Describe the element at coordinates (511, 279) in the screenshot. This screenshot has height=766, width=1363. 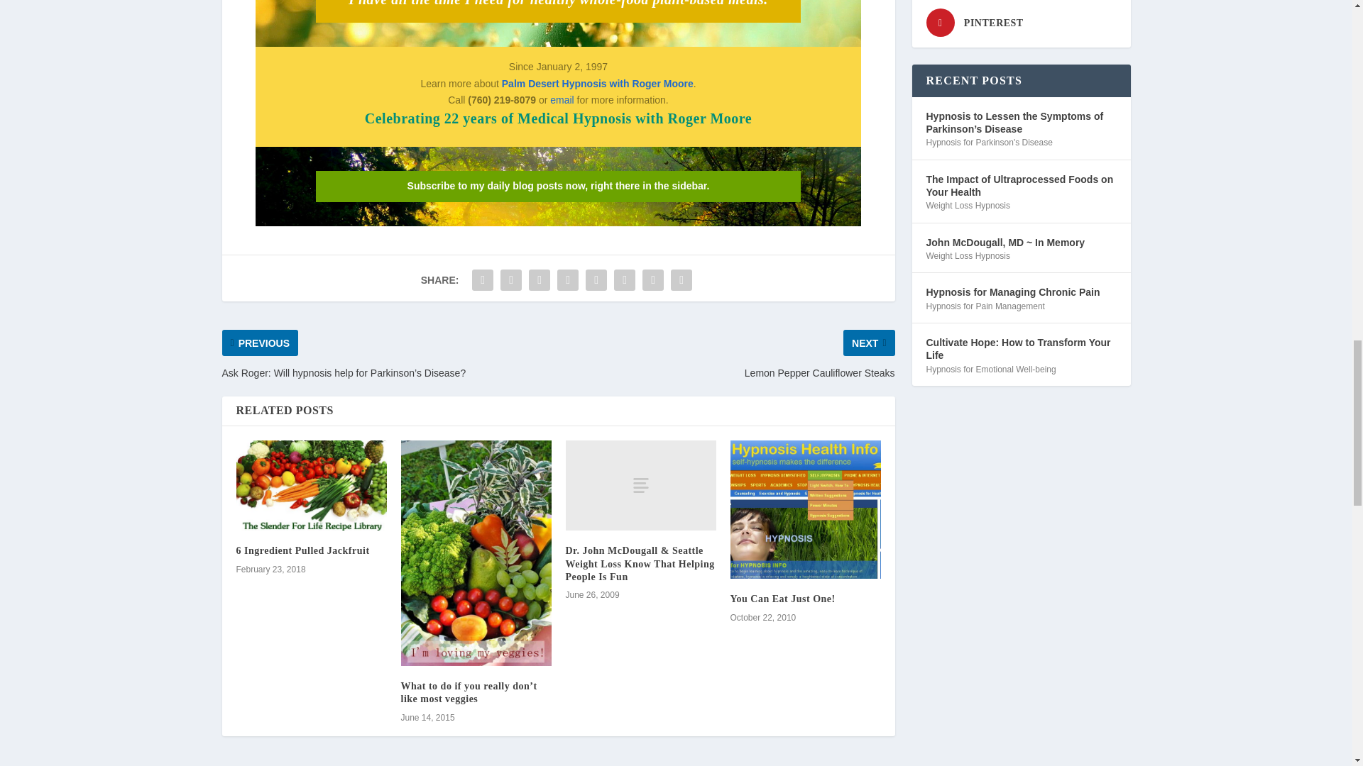
I see `Share "Time to cook or time for your doctor" via Twitter` at that location.